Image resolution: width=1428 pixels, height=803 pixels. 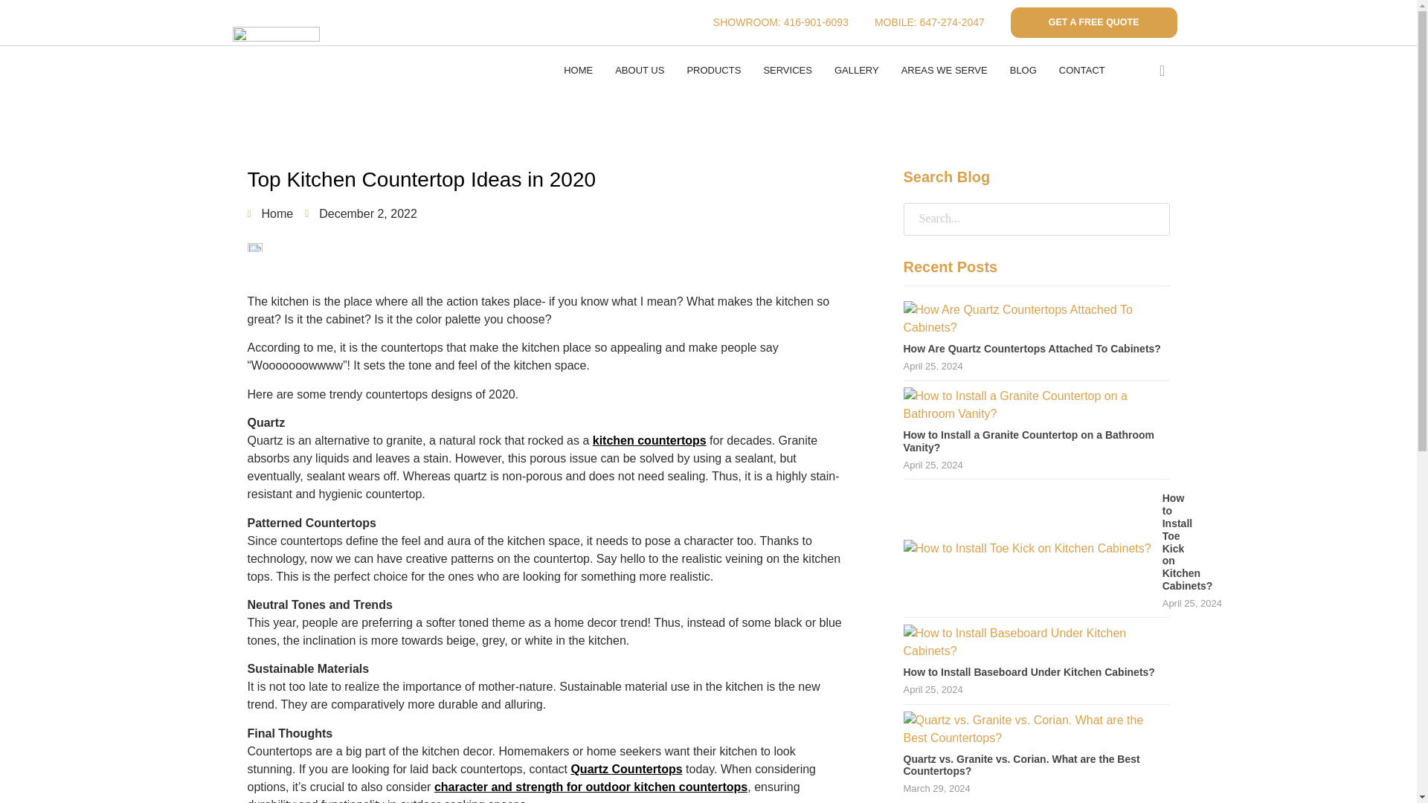 I want to click on How to Install Toe Kick on Kitchen Cabinets?, so click(x=1026, y=549).